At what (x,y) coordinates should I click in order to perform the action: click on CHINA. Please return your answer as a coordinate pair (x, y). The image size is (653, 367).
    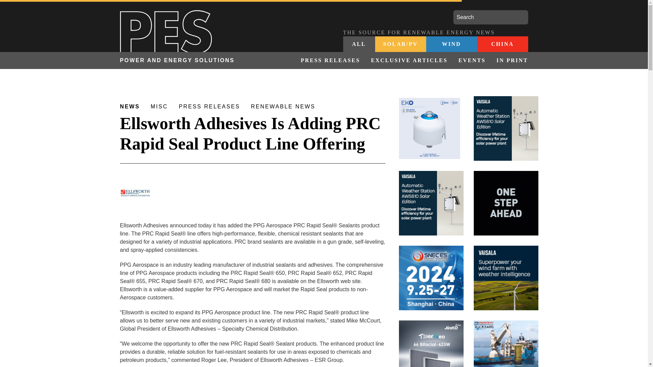
    Looking at the image, I should click on (502, 44).